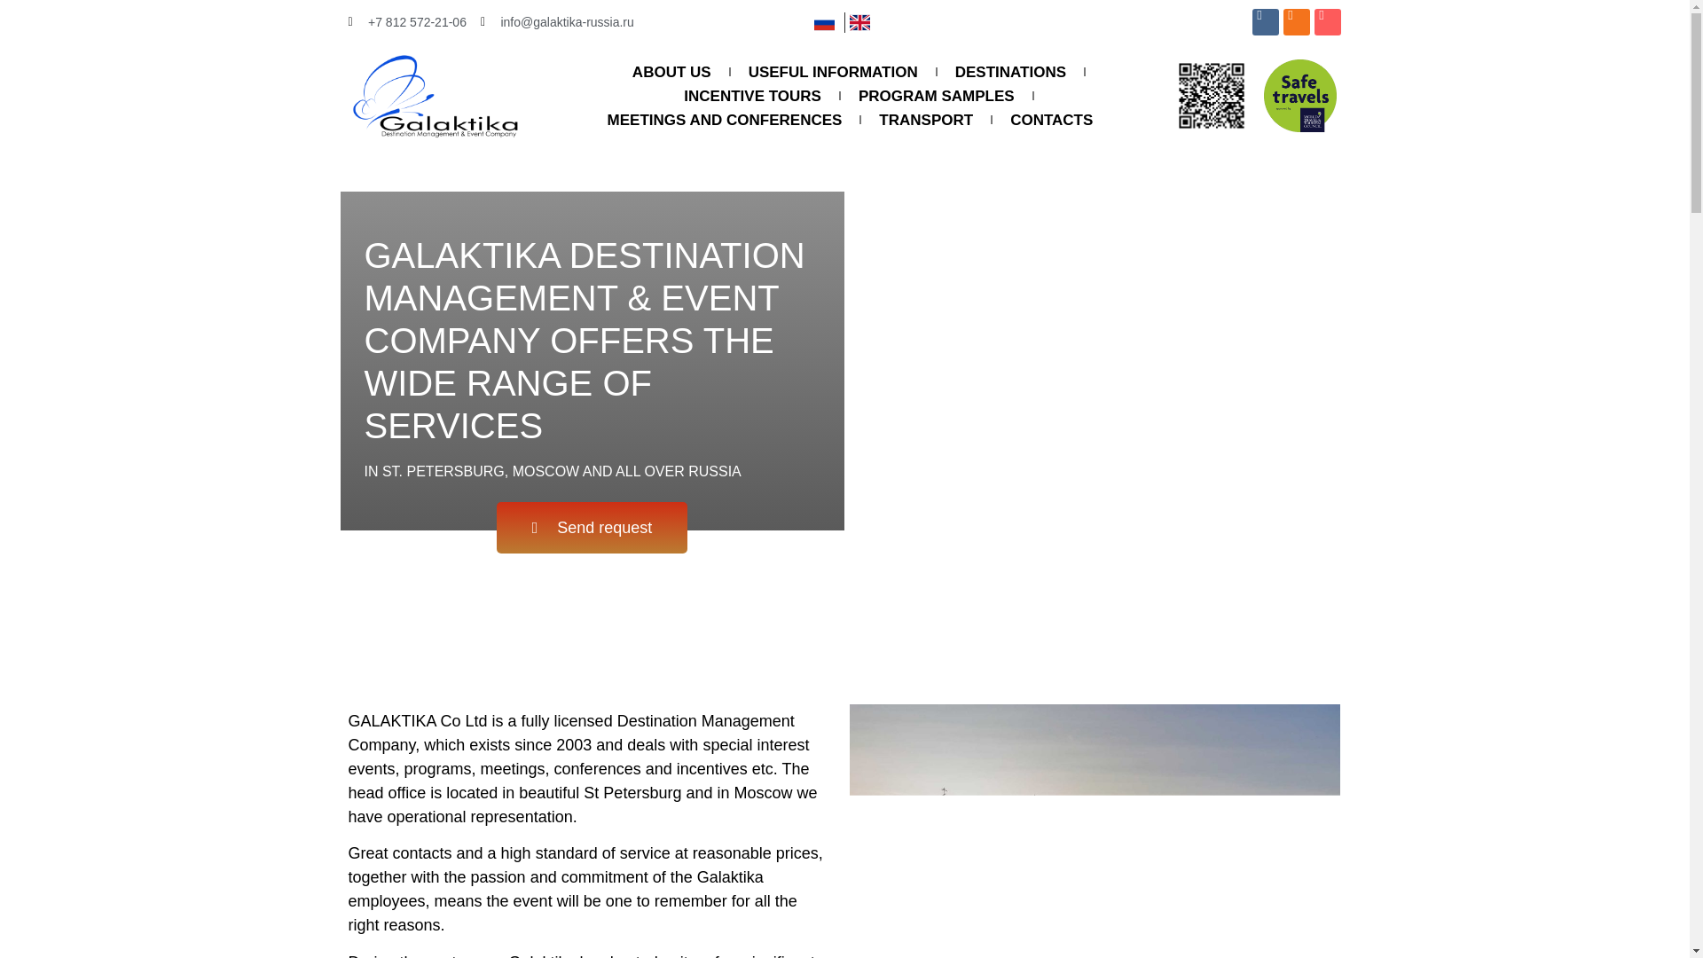 The width and height of the screenshot is (1703, 958). I want to click on INCENTIVE TOURS, so click(752, 96).